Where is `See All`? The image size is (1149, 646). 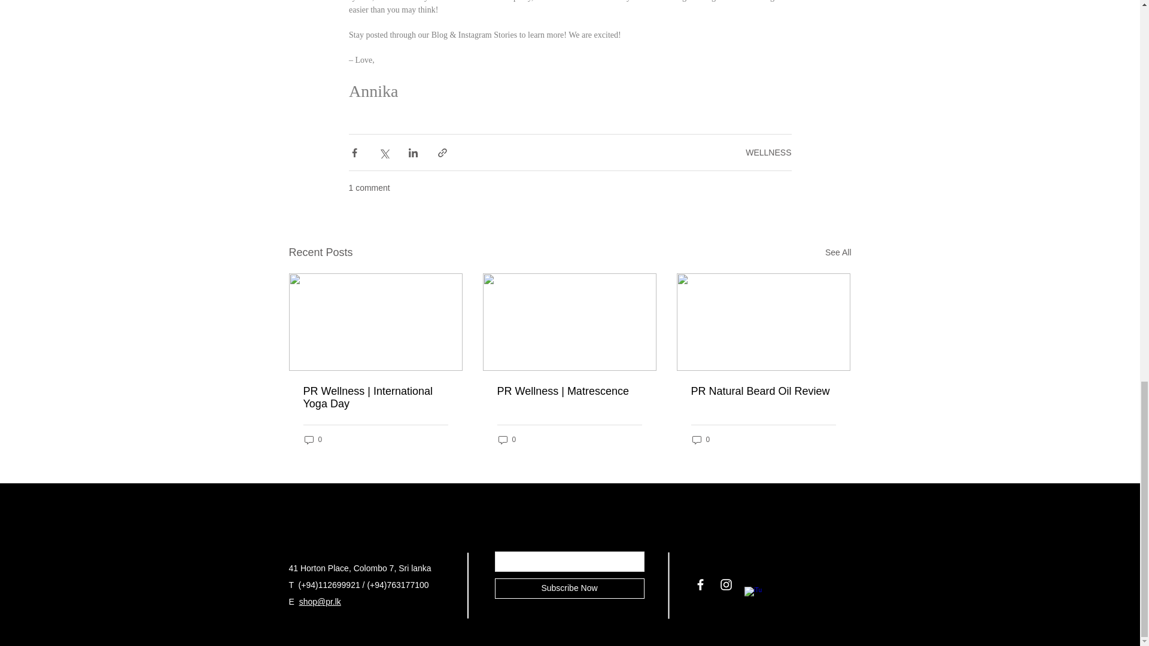 See All is located at coordinates (838, 252).